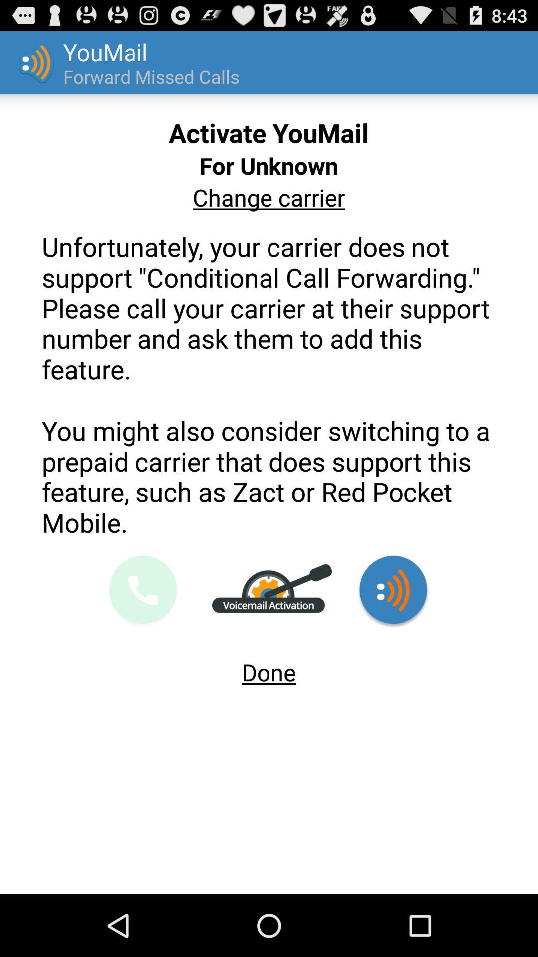  What do you see at coordinates (269, 197) in the screenshot?
I see `flip to change carrier` at bounding box center [269, 197].